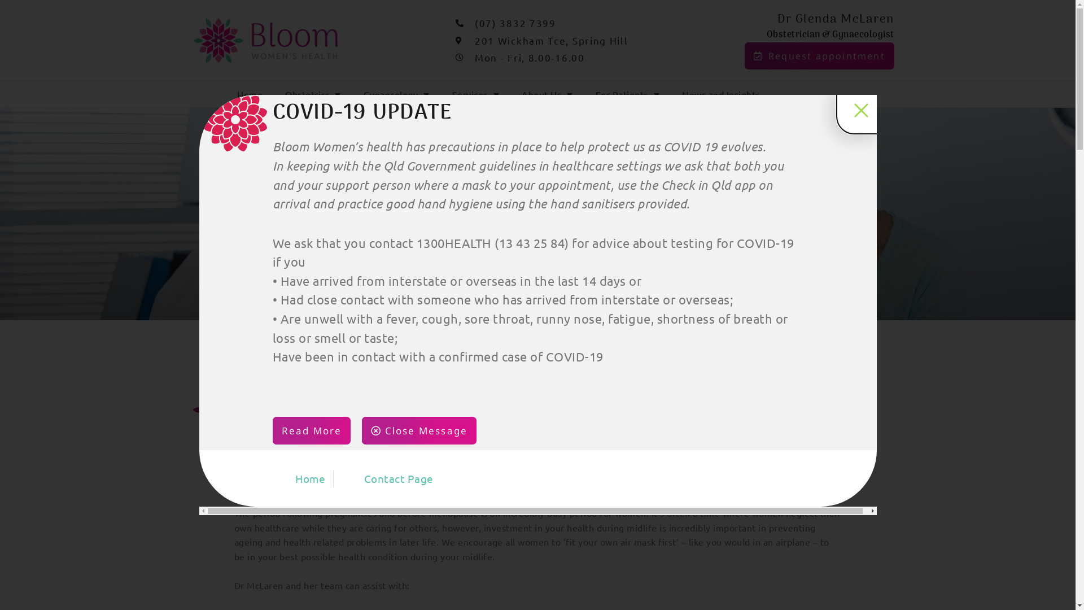 This screenshot has height=610, width=1084. What do you see at coordinates (548, 94) in the screenshot?
I see `About Us` at bounding box center [548, 94].